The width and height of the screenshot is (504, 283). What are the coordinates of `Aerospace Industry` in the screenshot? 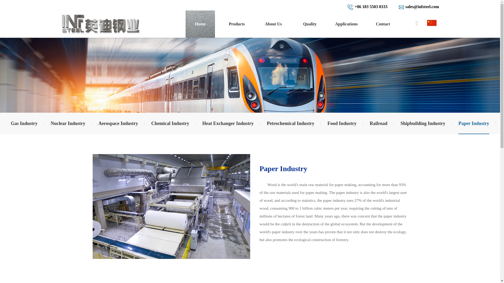 It's located at (118, 123).